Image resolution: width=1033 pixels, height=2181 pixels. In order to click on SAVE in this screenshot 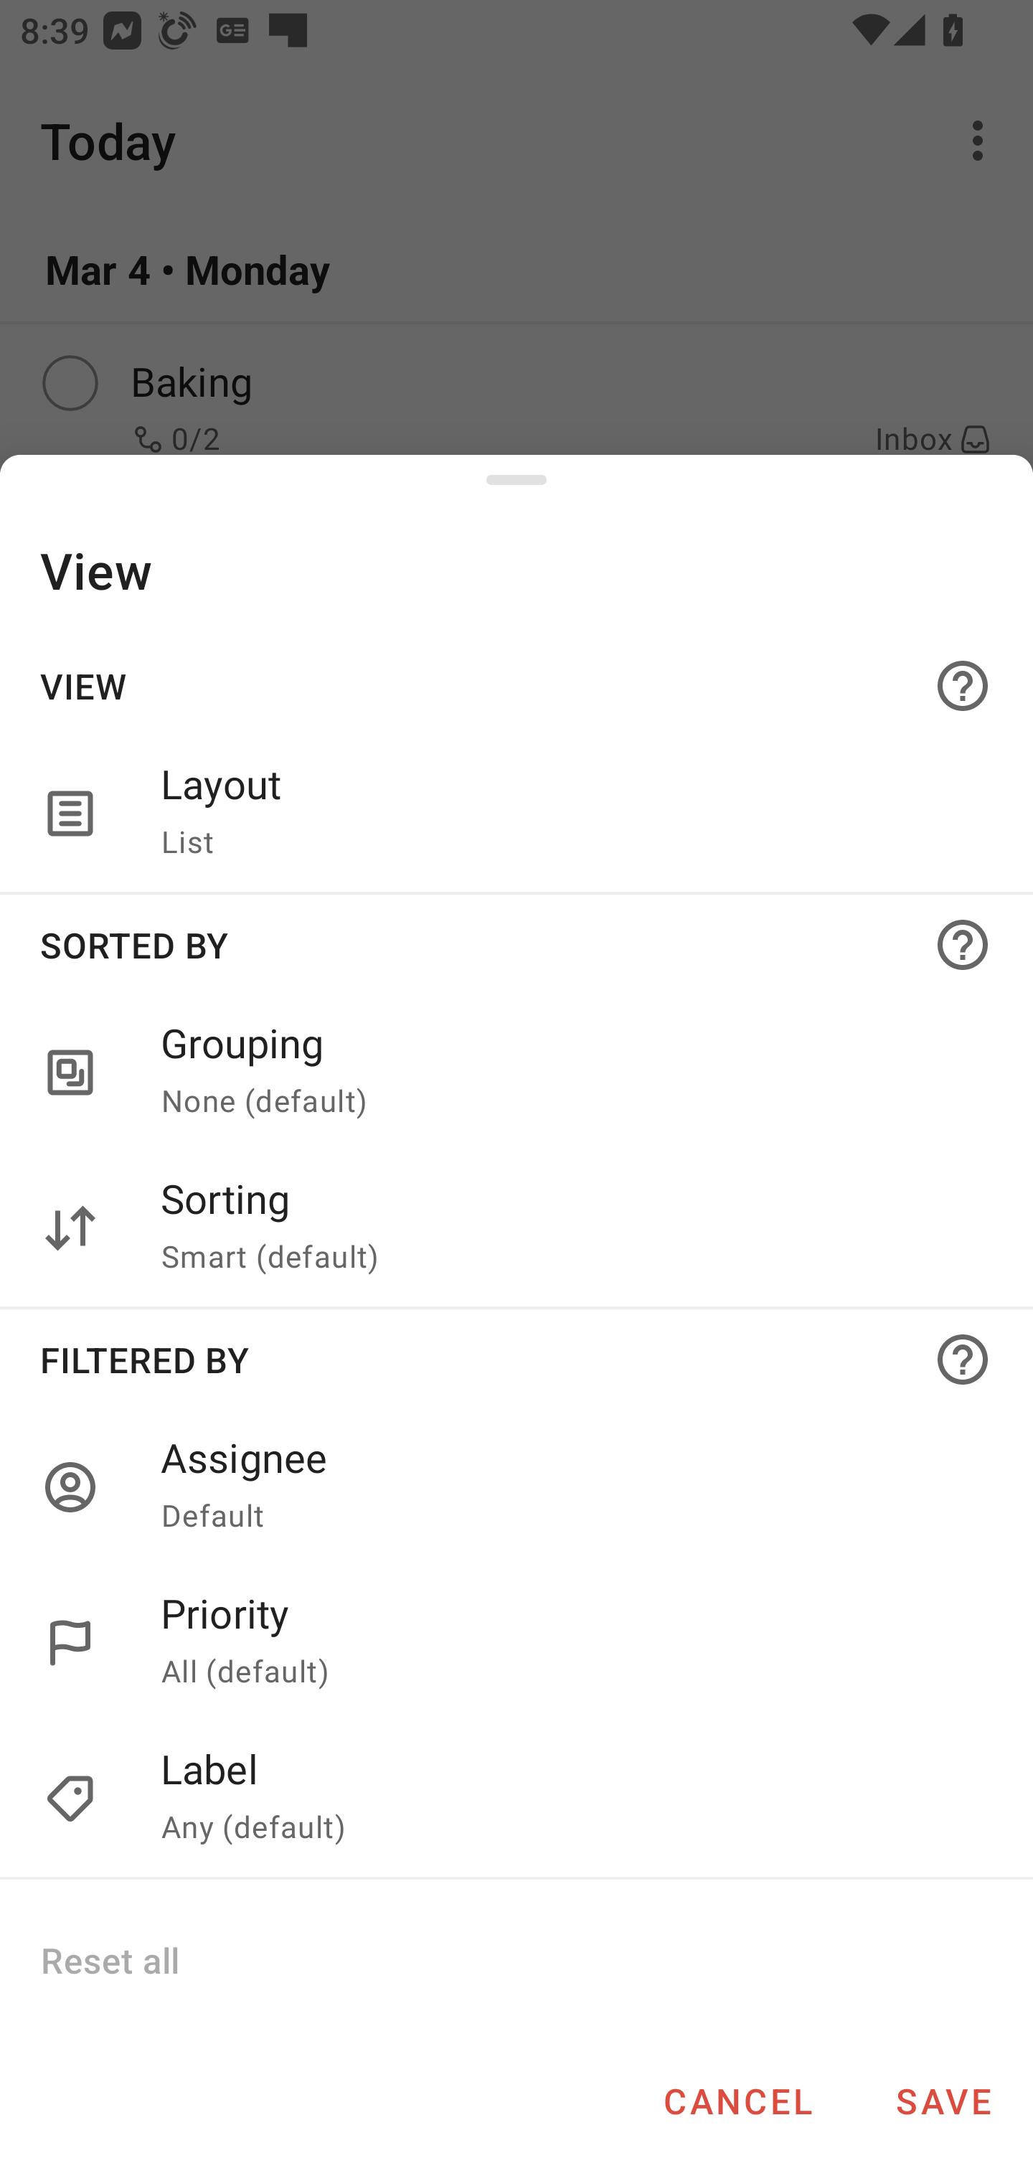, I will do `click(943, 2101)`.